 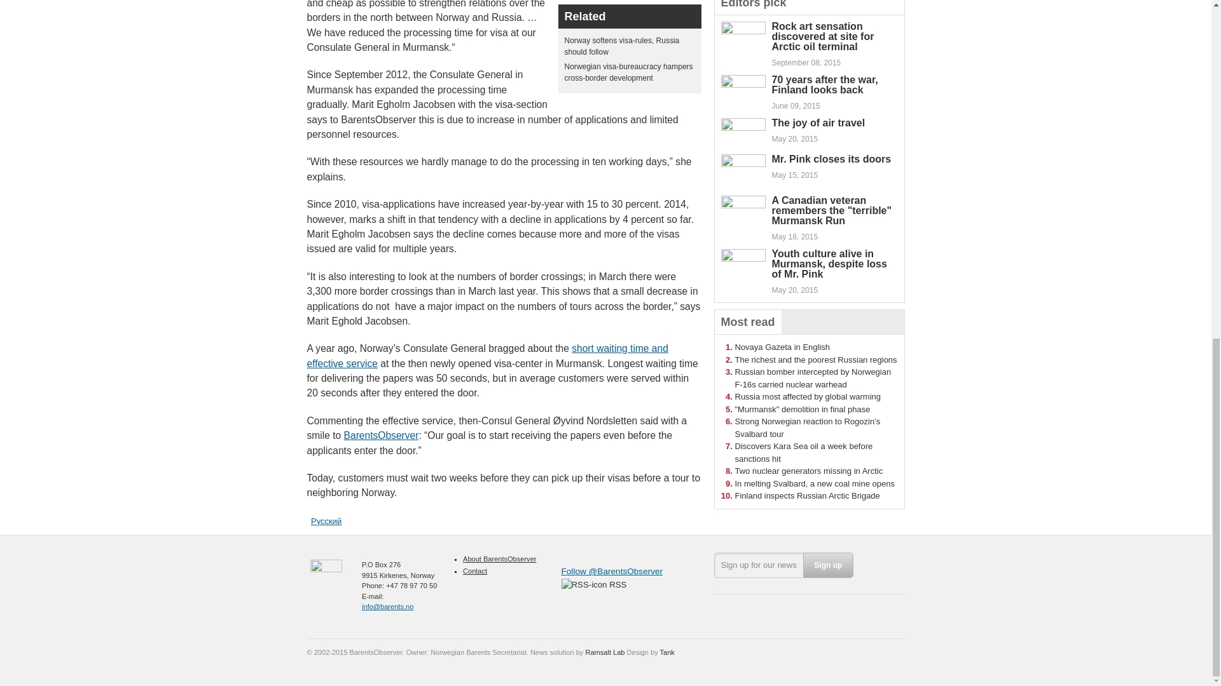 What do you see at coordinates (622, 46) in the screenshot?
I see `Norway softens visa-rules, Russia should follow` at bounding box center [622, 46].